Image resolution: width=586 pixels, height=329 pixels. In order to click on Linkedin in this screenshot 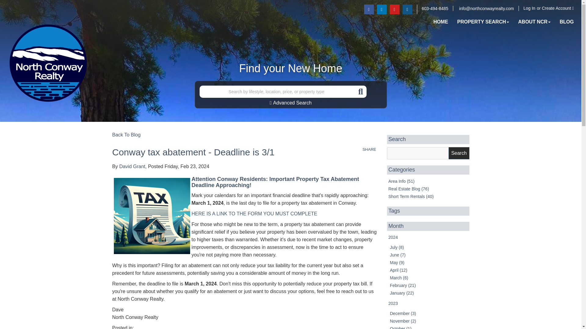, I will do `click(382, 9)`.